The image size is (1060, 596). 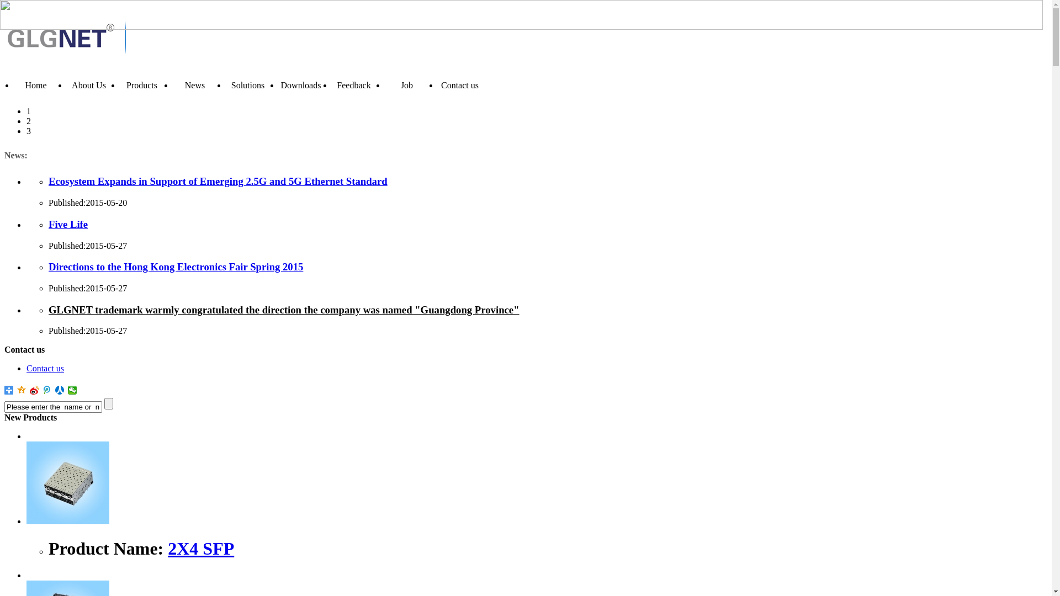 What do you see at coordinates (89, 86) in the screenshot?
I see `About Us` at bounding box center [89, 86].